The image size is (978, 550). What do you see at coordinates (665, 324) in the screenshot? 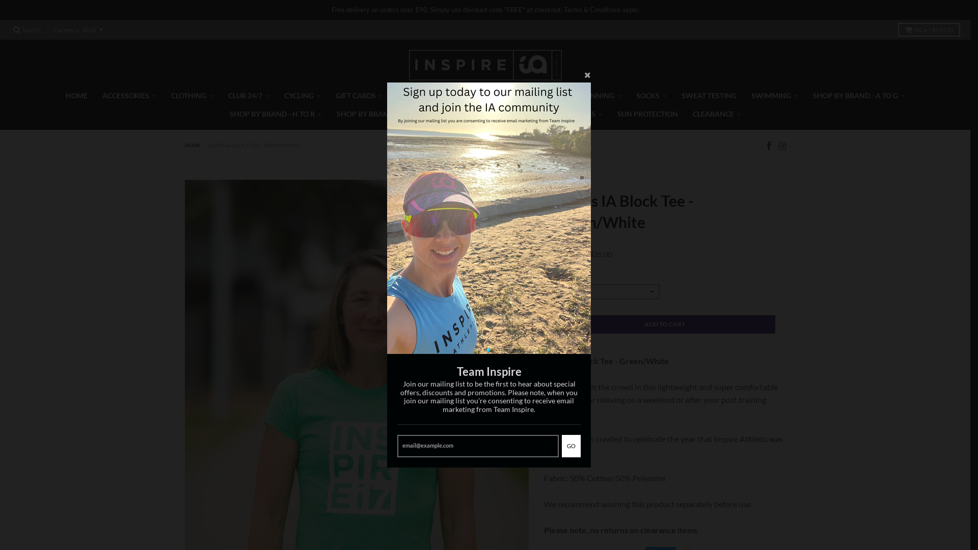
I see `ADD TO CART` at bounding box center [665, 324].